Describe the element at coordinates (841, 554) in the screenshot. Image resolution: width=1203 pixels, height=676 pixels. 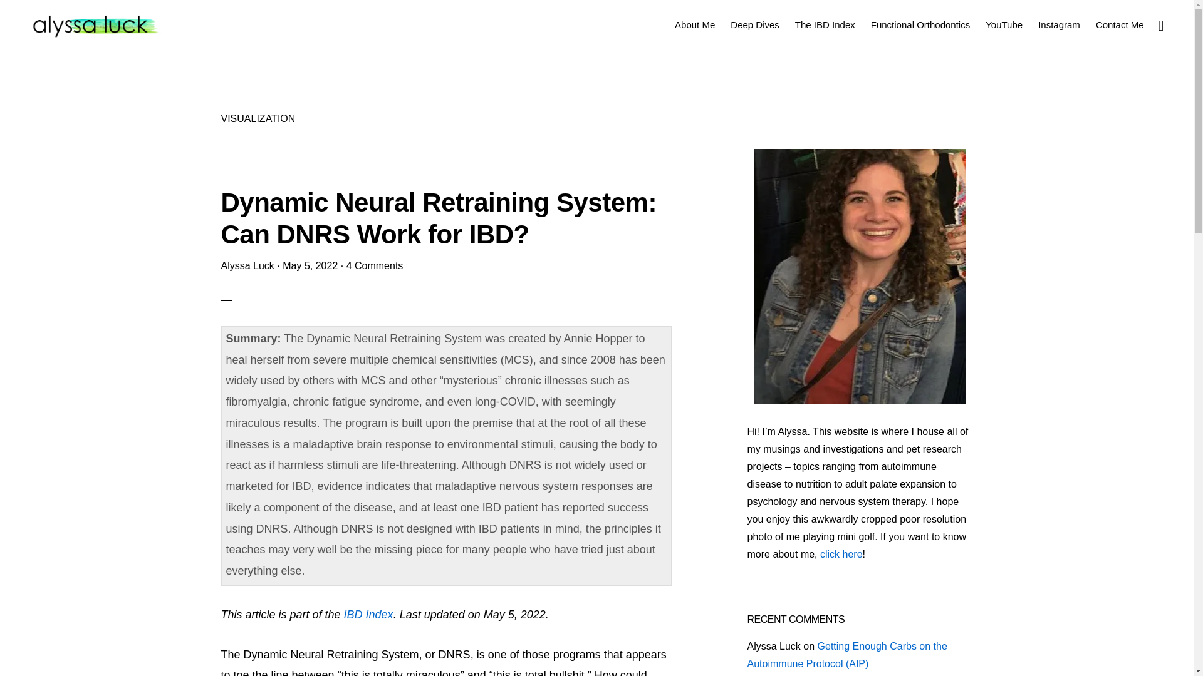
I see `click here` at that location.